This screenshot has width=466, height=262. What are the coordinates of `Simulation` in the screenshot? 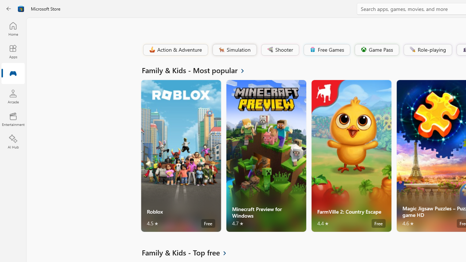 It's located at (234, 49).